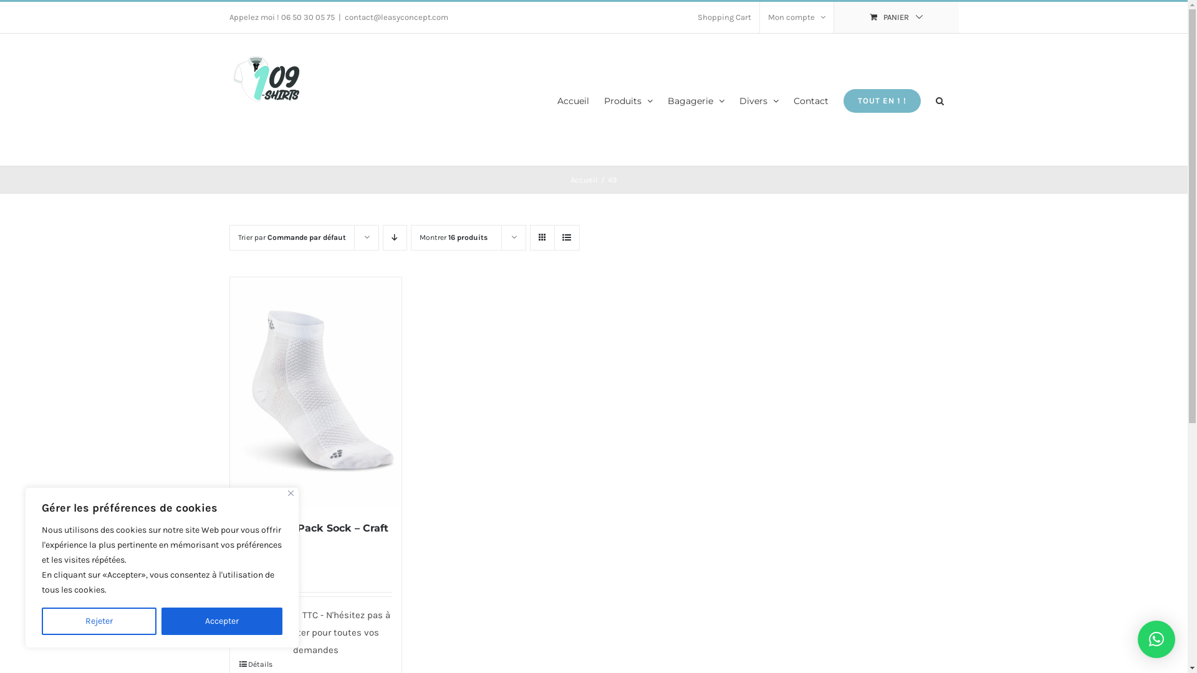 The height and width of the screenshot is (673, 1197). I want to click on Recherche, so click(939, 100).